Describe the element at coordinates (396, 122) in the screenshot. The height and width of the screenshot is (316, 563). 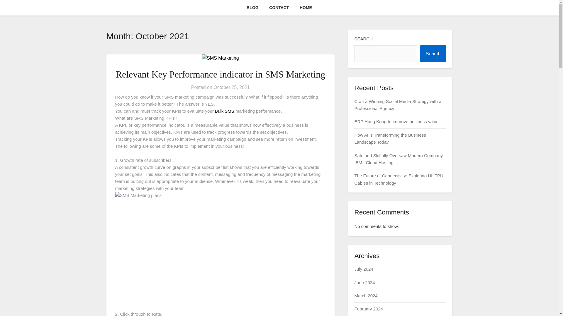
I see `ERP Hong Kong to improve business value` at that location.